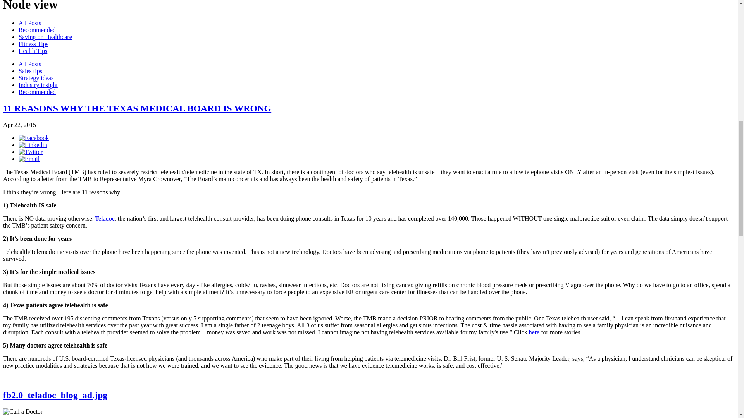 The image size is (744, 418). Describe the element at coordinates (30, 71) in the screenshot. I see `Sales tips` at that location.